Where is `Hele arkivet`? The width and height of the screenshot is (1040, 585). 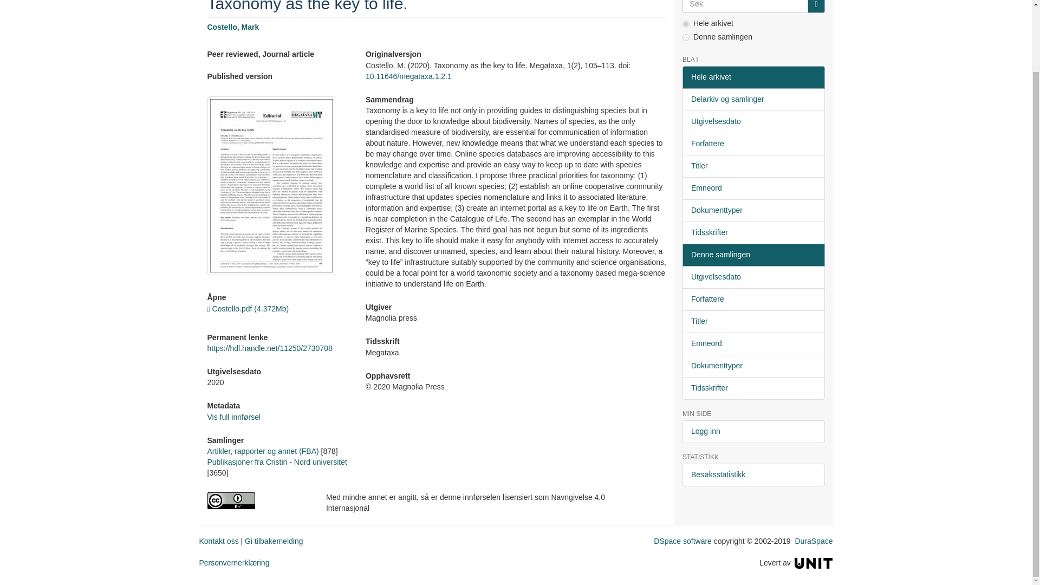 Hele arkivet is located at coordinates (753, 77).